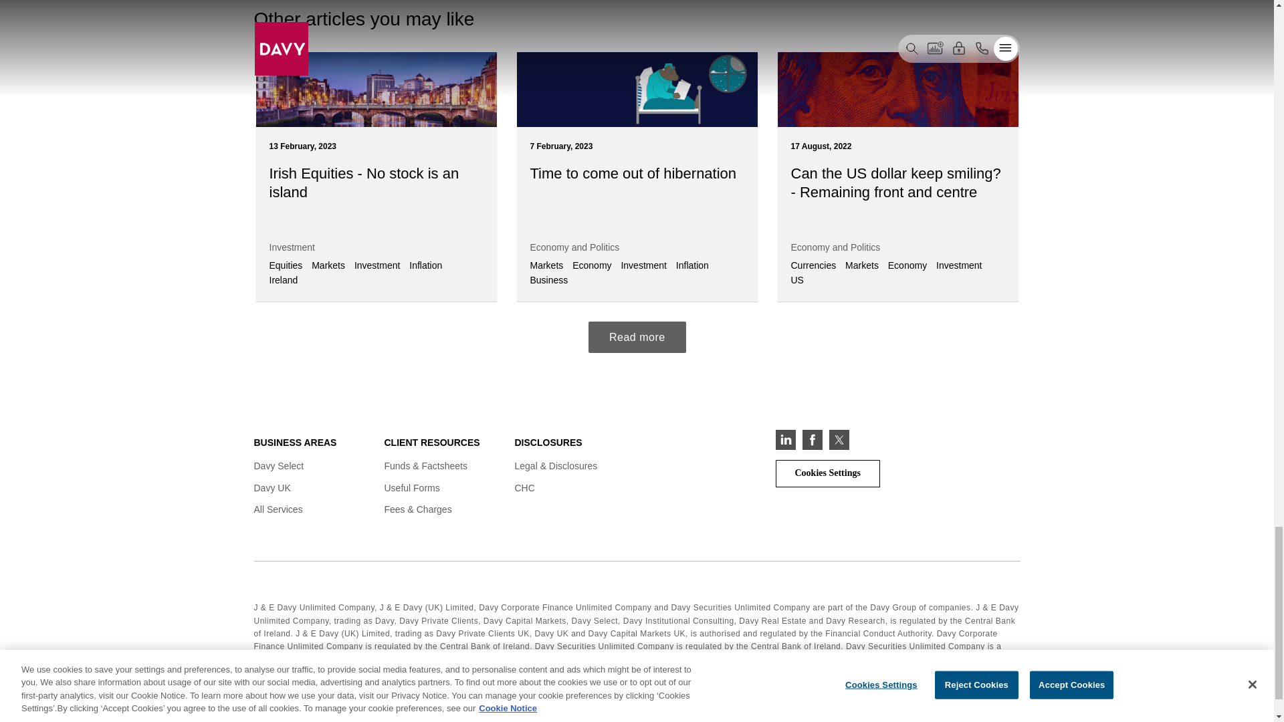 This screenshot has width=1284, height=722. I want to click on Youtube, so click(865, 439).